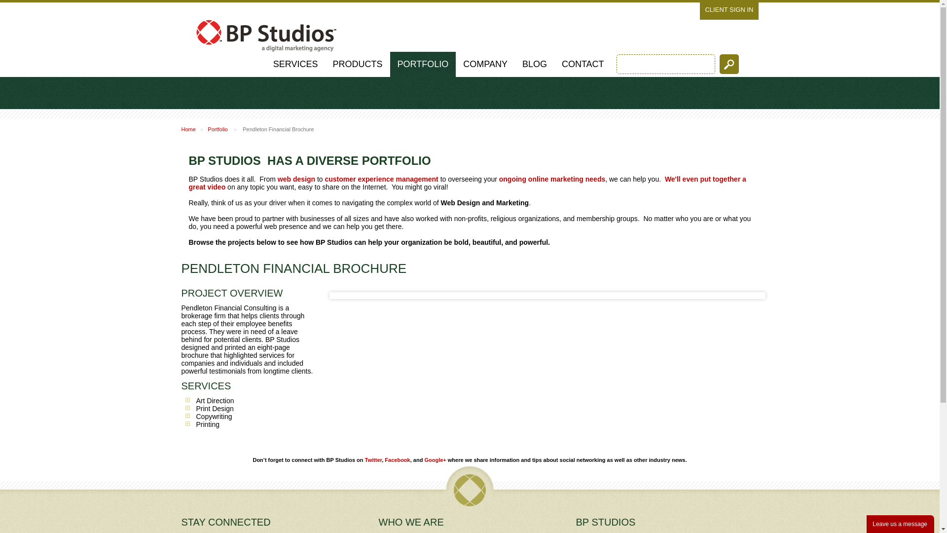  I want to click on BLOG, so click(535, 64).